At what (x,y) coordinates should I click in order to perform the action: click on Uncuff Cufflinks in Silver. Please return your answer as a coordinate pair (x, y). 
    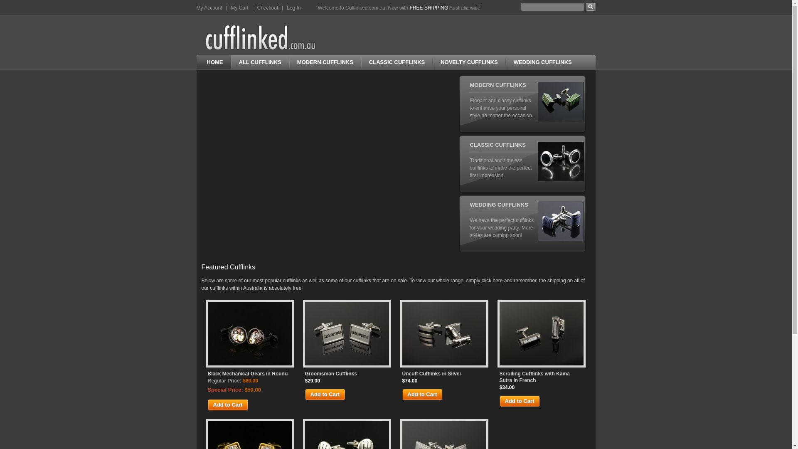
    Looking at the image, I should click on (444, 374).